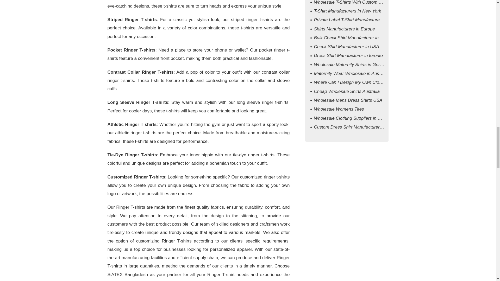 This screenshot has height=281, width=500. I want to click on Wholesale Womens Tees, so click(339, 109).